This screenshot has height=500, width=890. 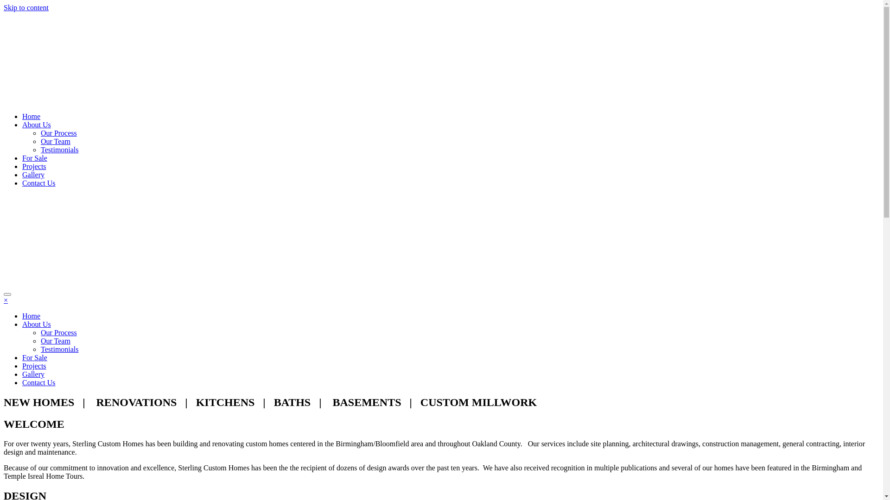 What do you see at coordinates (241, 57) in the screenshot?
I see `Logo-for-Embroidery-nobg` at bounding box center [241, 57].